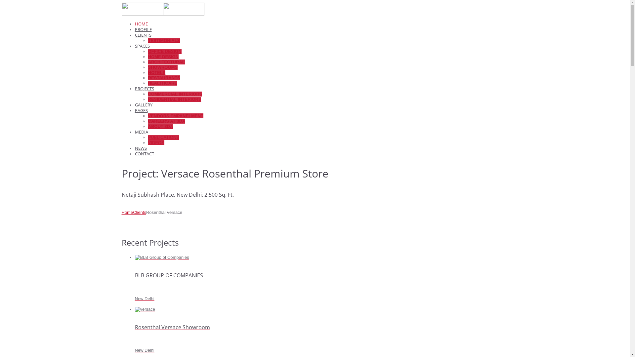  What do you see at coordinates (165, 52) in the screenshot?
I see `OFFICE DESIGN` at bounding box center [165, 52].